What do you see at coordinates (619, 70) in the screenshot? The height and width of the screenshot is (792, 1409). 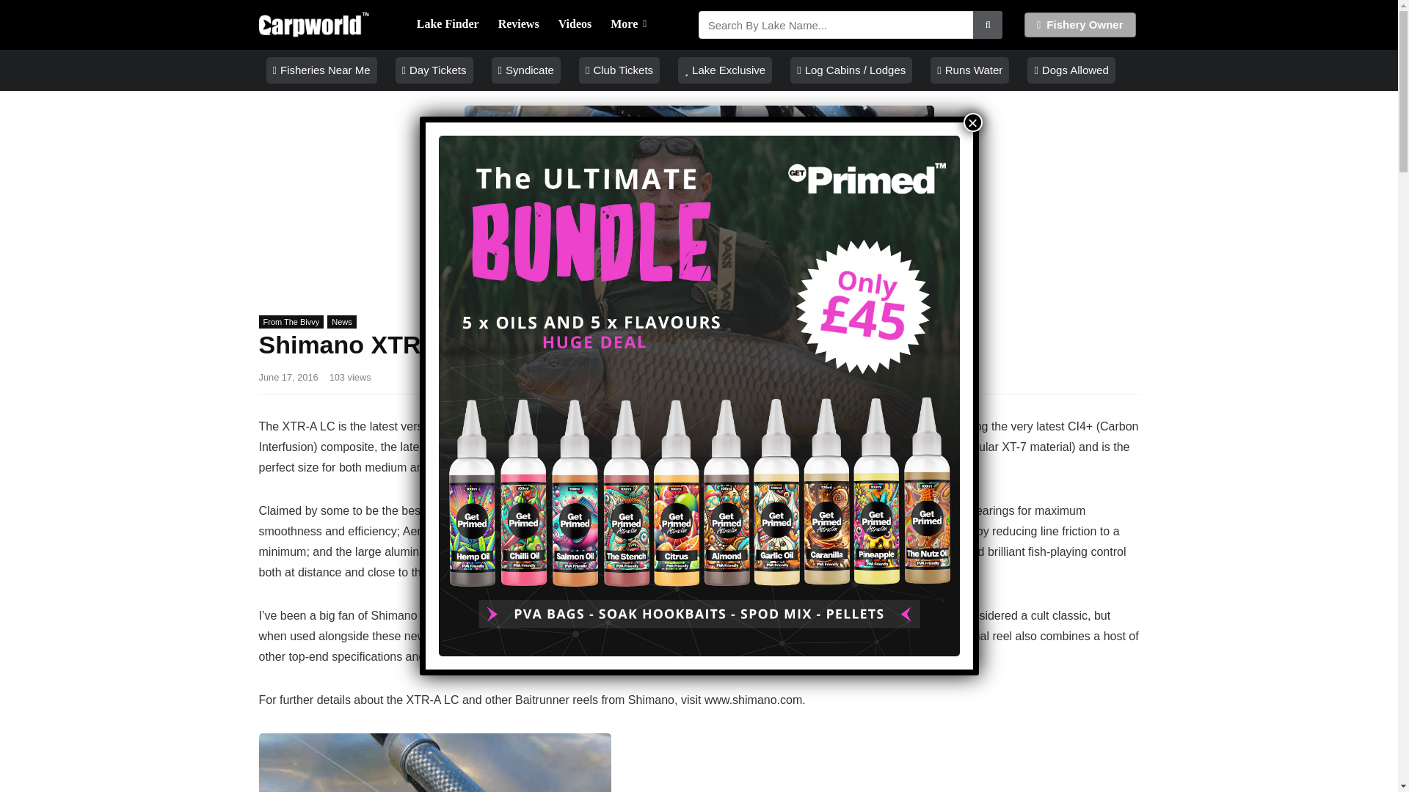 I see `Club Tickets` at bounding box center [619, 70].